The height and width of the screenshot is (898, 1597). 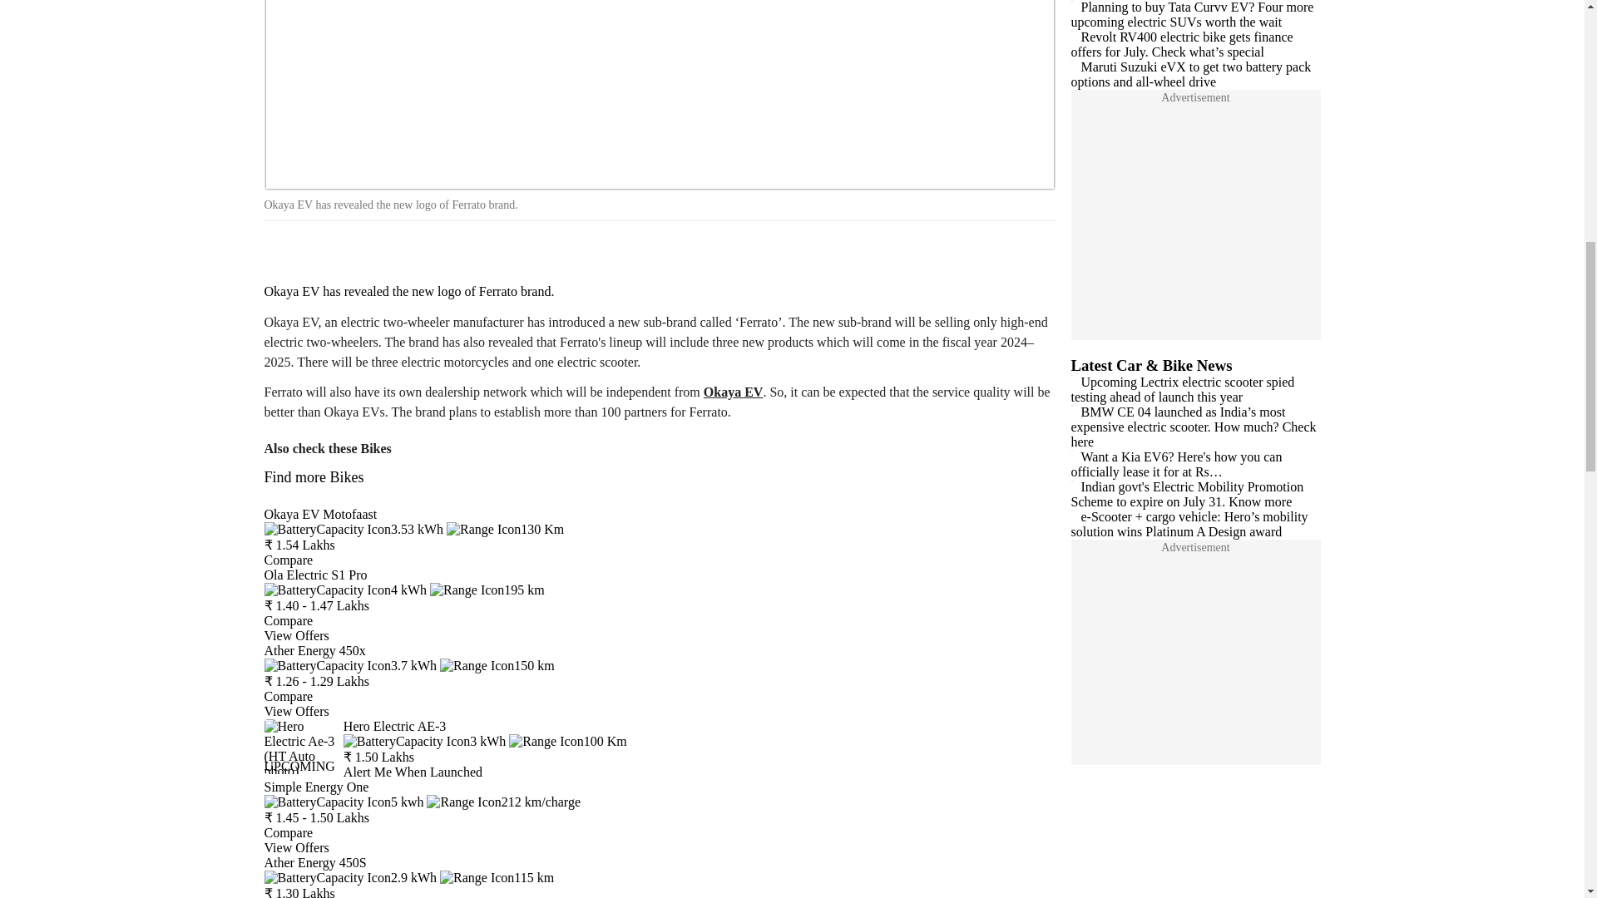 What do you see at coordinates (424, 741) in the screenshot?
I see `BatteryCapacity` at bounding box center [424, 741].